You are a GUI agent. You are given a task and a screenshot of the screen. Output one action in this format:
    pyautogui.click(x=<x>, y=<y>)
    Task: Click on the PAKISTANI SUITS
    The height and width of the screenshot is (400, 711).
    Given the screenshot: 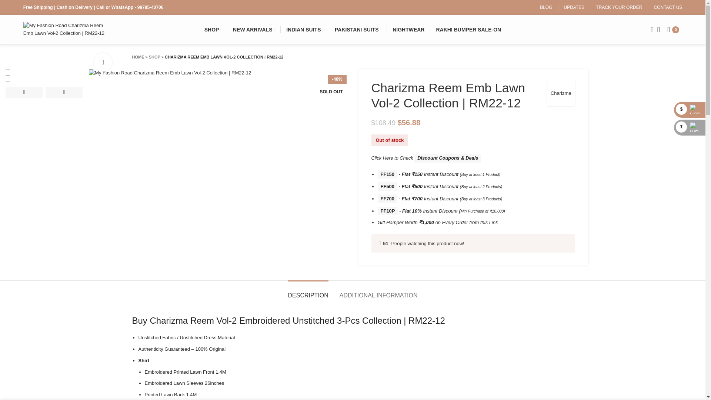 What is the action you would take?
    pyautogui.click(x=358, y=30)
    